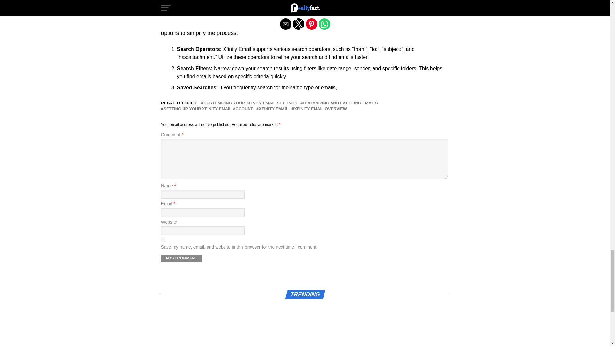 Image resolution: width=615 pixels, height=346 pixels. I want to click on XFINITY-EMAIL OVERVIEW, so click(320, 109).